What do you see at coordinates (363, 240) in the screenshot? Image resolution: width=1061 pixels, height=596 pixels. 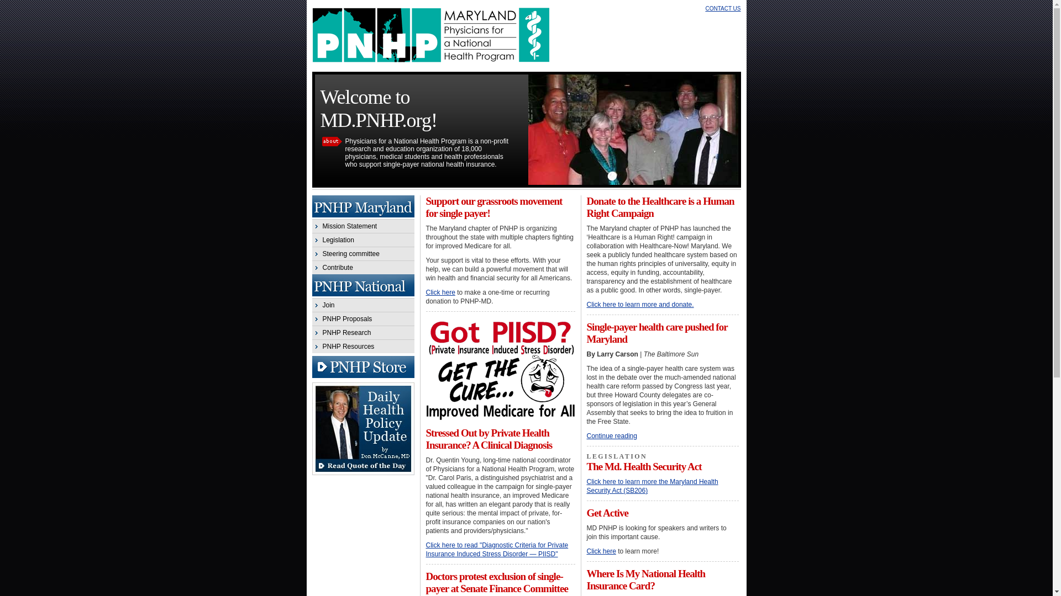 I see `Legislation` at bounding box center [363, 240].